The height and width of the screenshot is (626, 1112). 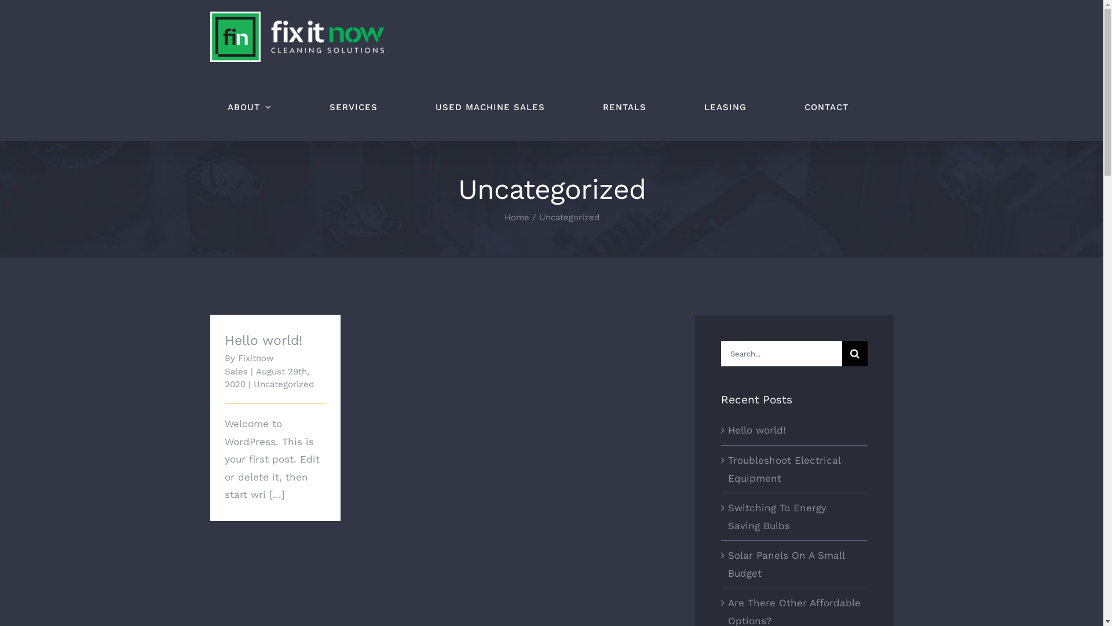 I want to click on Home, so click(x=517, y=217).